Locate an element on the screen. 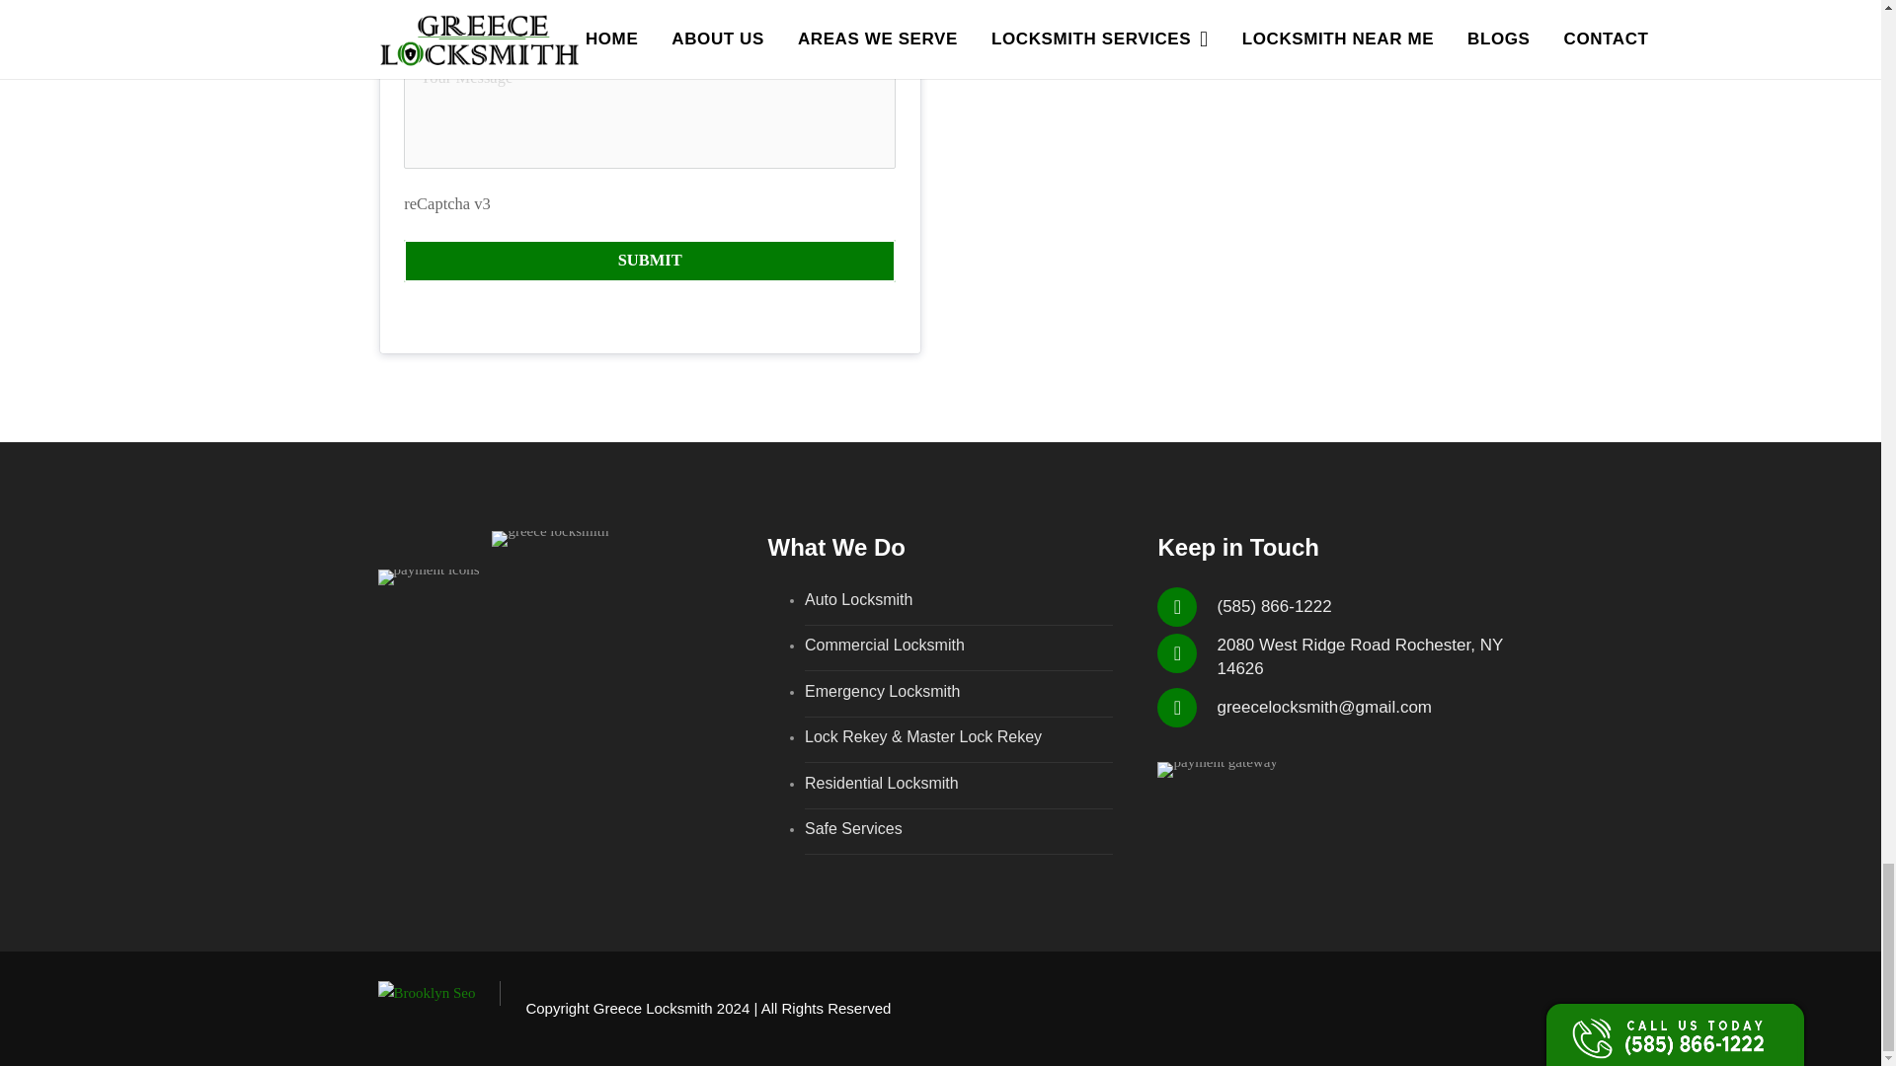 This screenshot has width=1896, height=1066. Residential Locksmith is located at coordinates (881, 784).